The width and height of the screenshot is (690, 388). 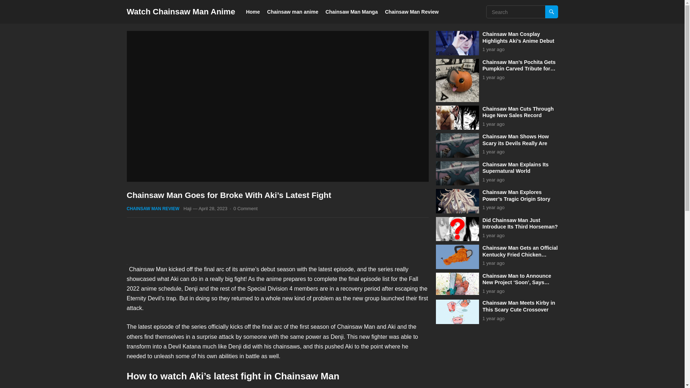 I want to click on CHAINSAW MAN REVIEW, so click(x=153, y=208).